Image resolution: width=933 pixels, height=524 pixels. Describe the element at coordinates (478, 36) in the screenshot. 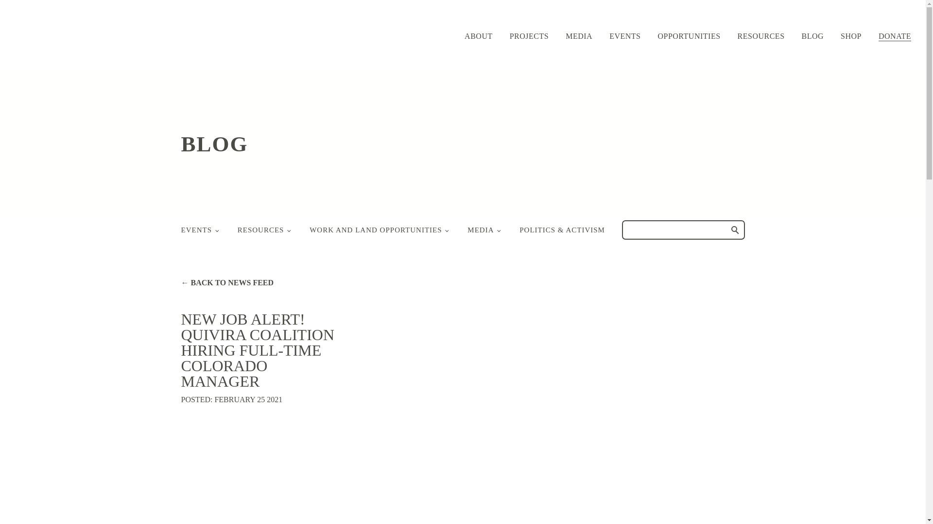

I see `ABOUT` at that location.